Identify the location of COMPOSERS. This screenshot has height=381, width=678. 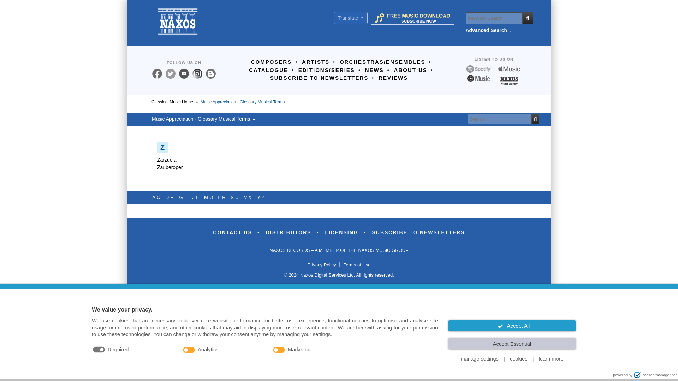
(271, 62).